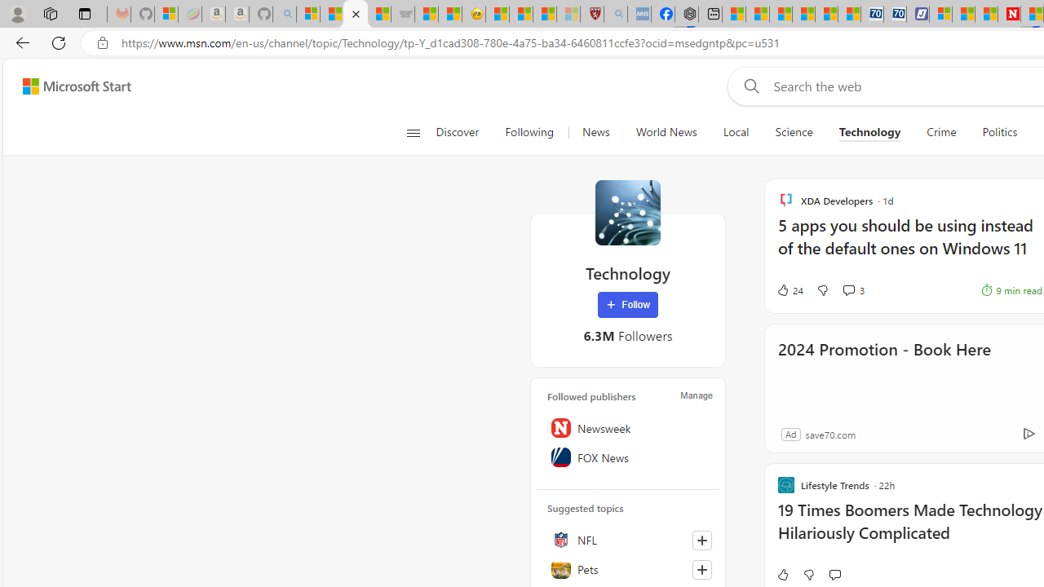 Image resolution: width=1044 pixels, height=587 pixels. I want to click on Follow this topic, so click(701, 569).